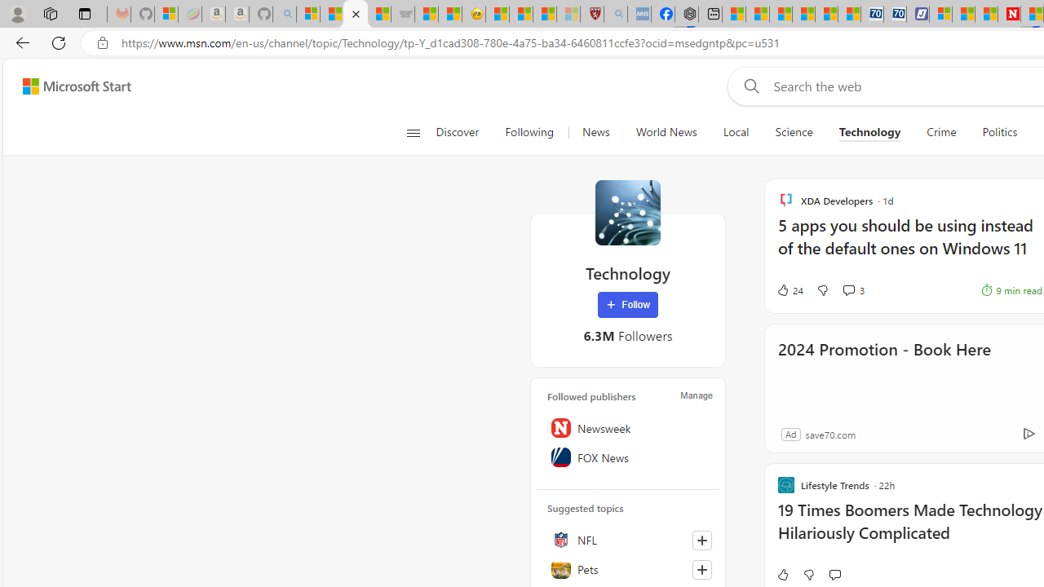 Image resolution: width=1044 pixels, height=587 pixels. I want to click on Follow this topic, so click(701, 569).